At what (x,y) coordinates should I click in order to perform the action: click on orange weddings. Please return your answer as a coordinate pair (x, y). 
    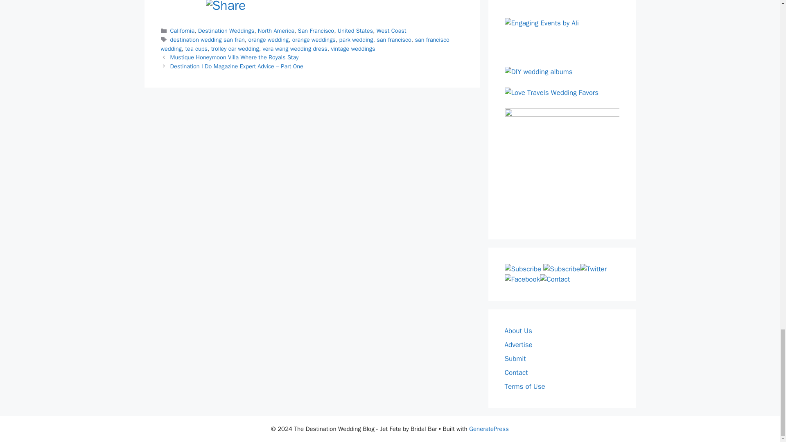
    Looking at the image, I should click on (314, 39).